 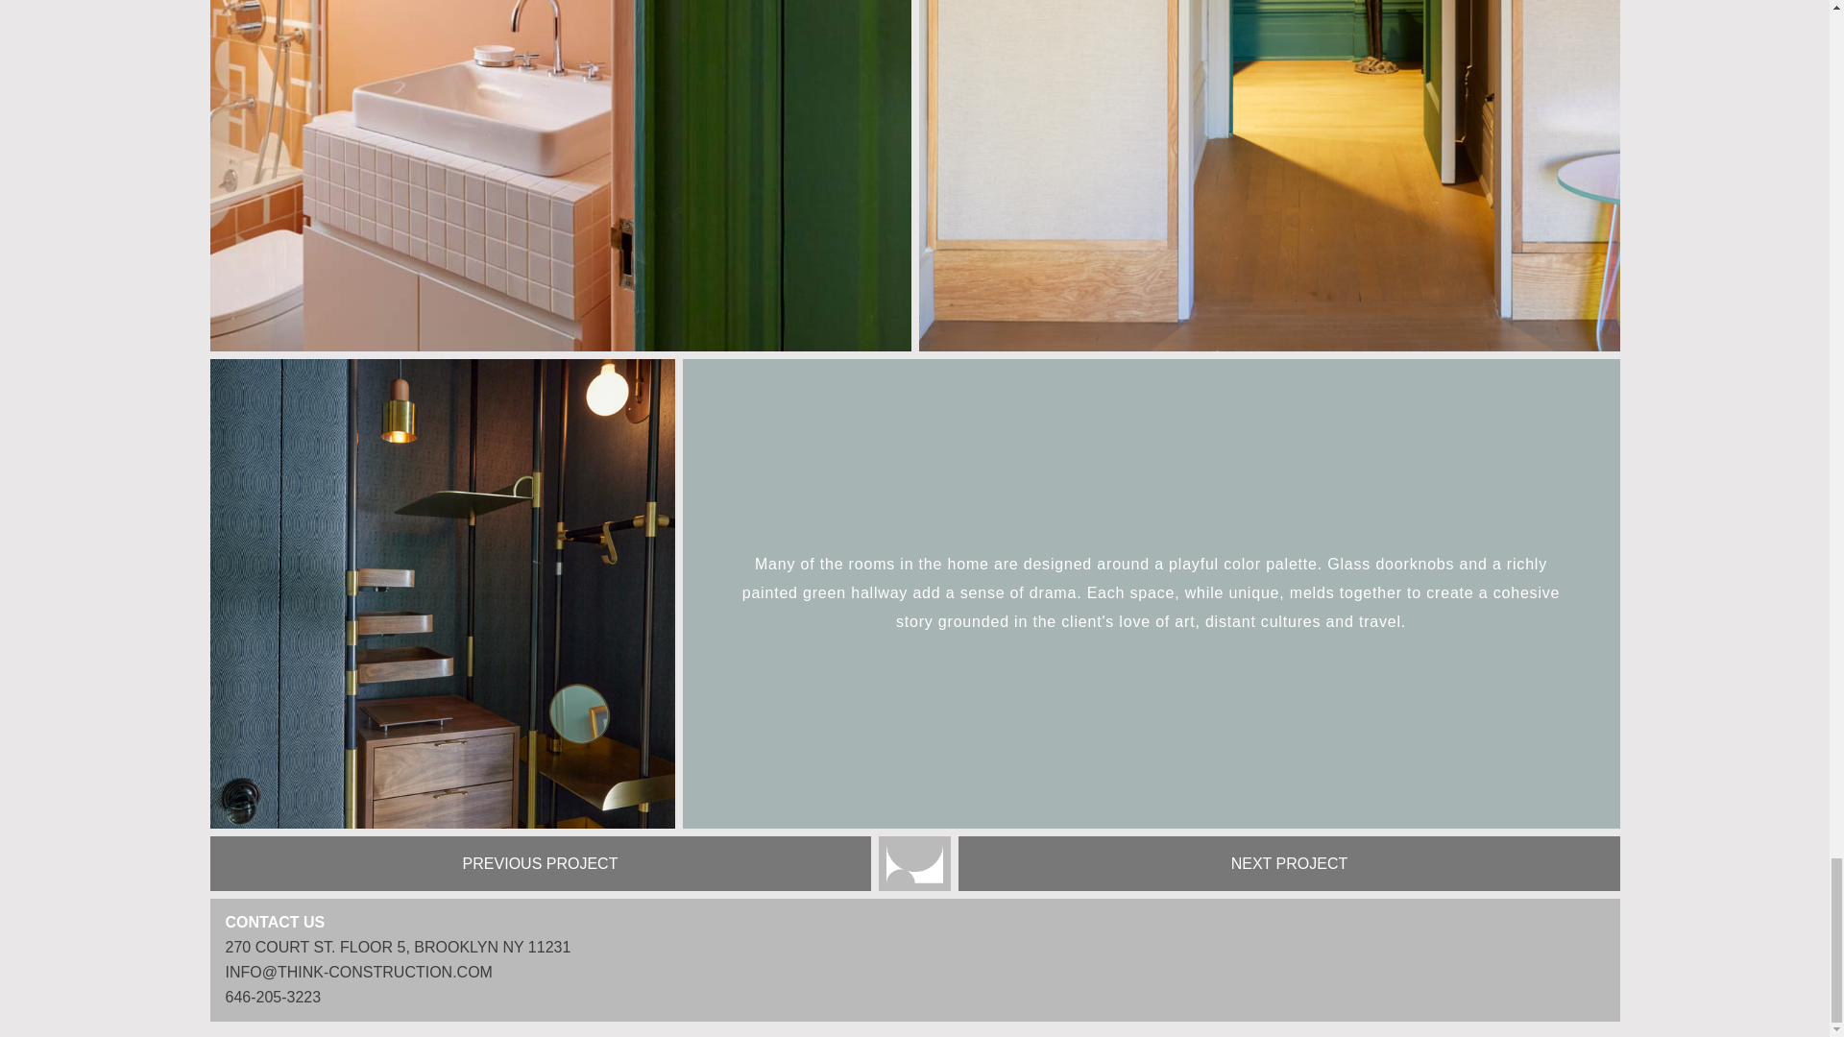 I want to click on 646-205-3223, so click(x=273, y=997).